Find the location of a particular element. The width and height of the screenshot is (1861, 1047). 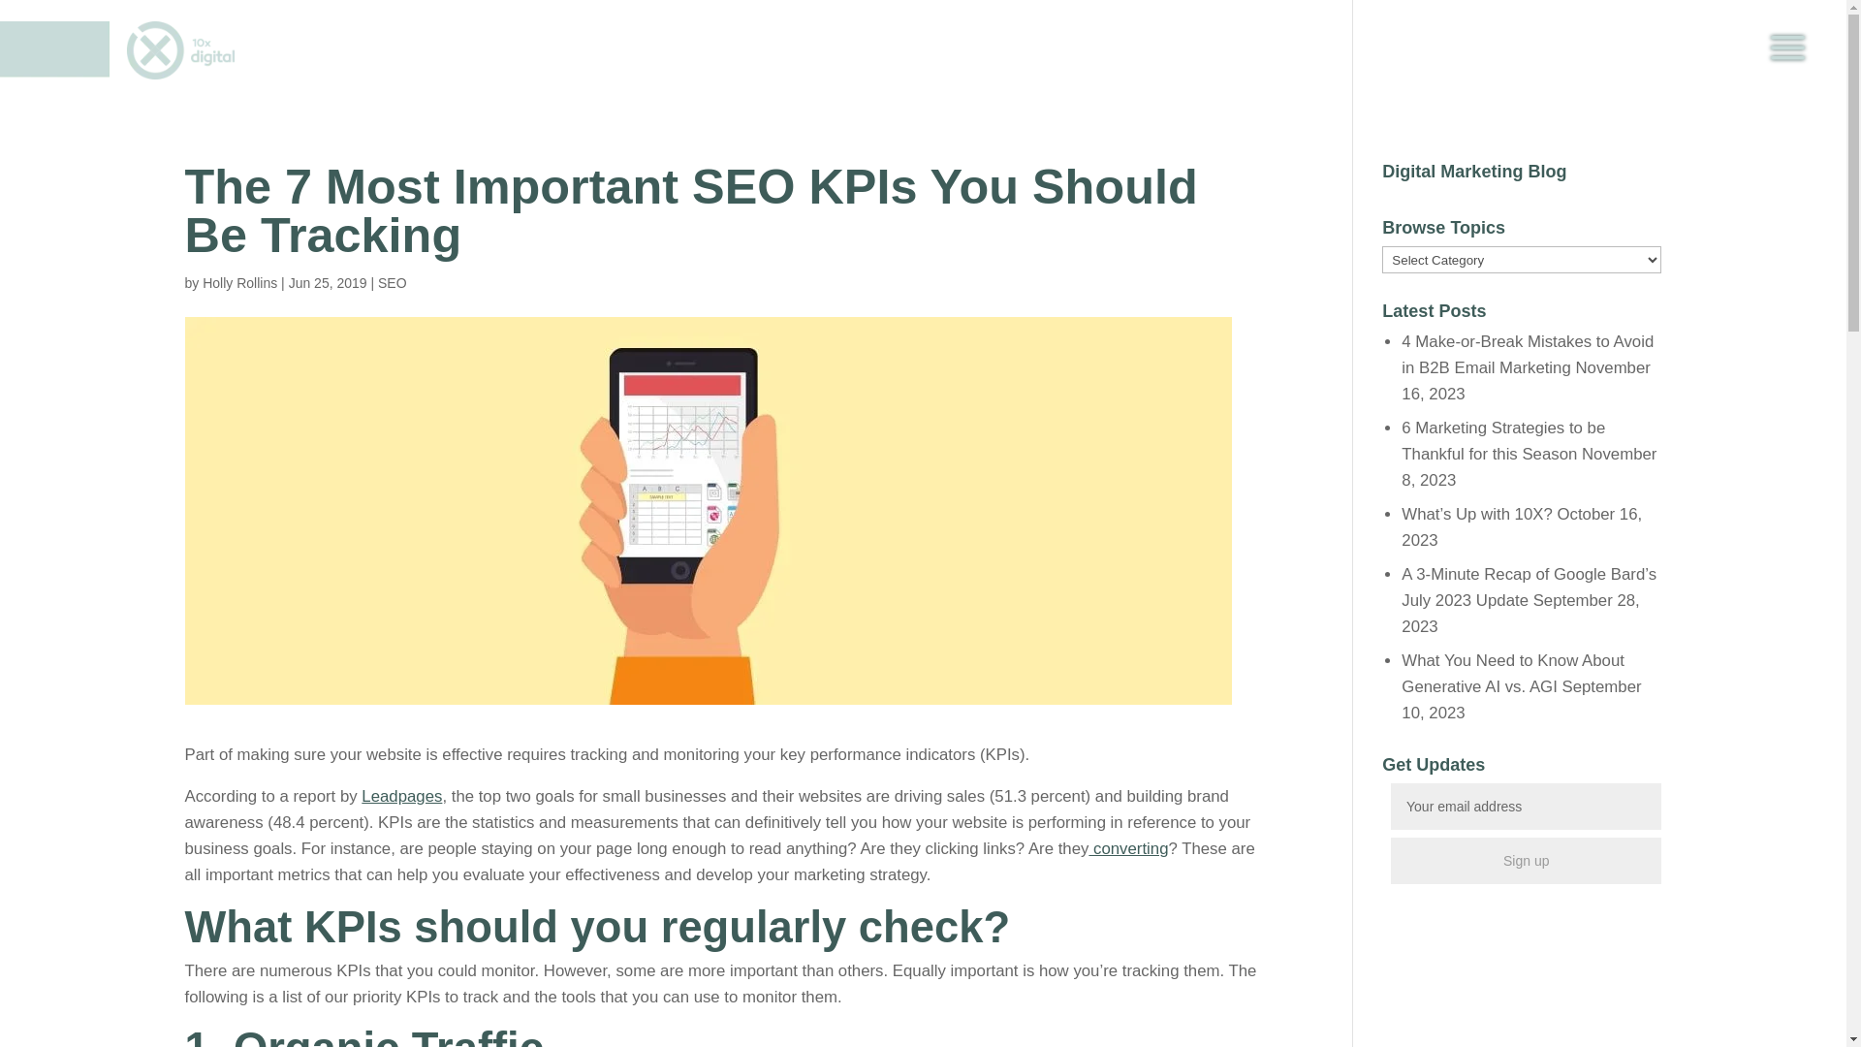

What You Need to Know About Generative AI vs. AGI is located at coordinates (1513, 674).